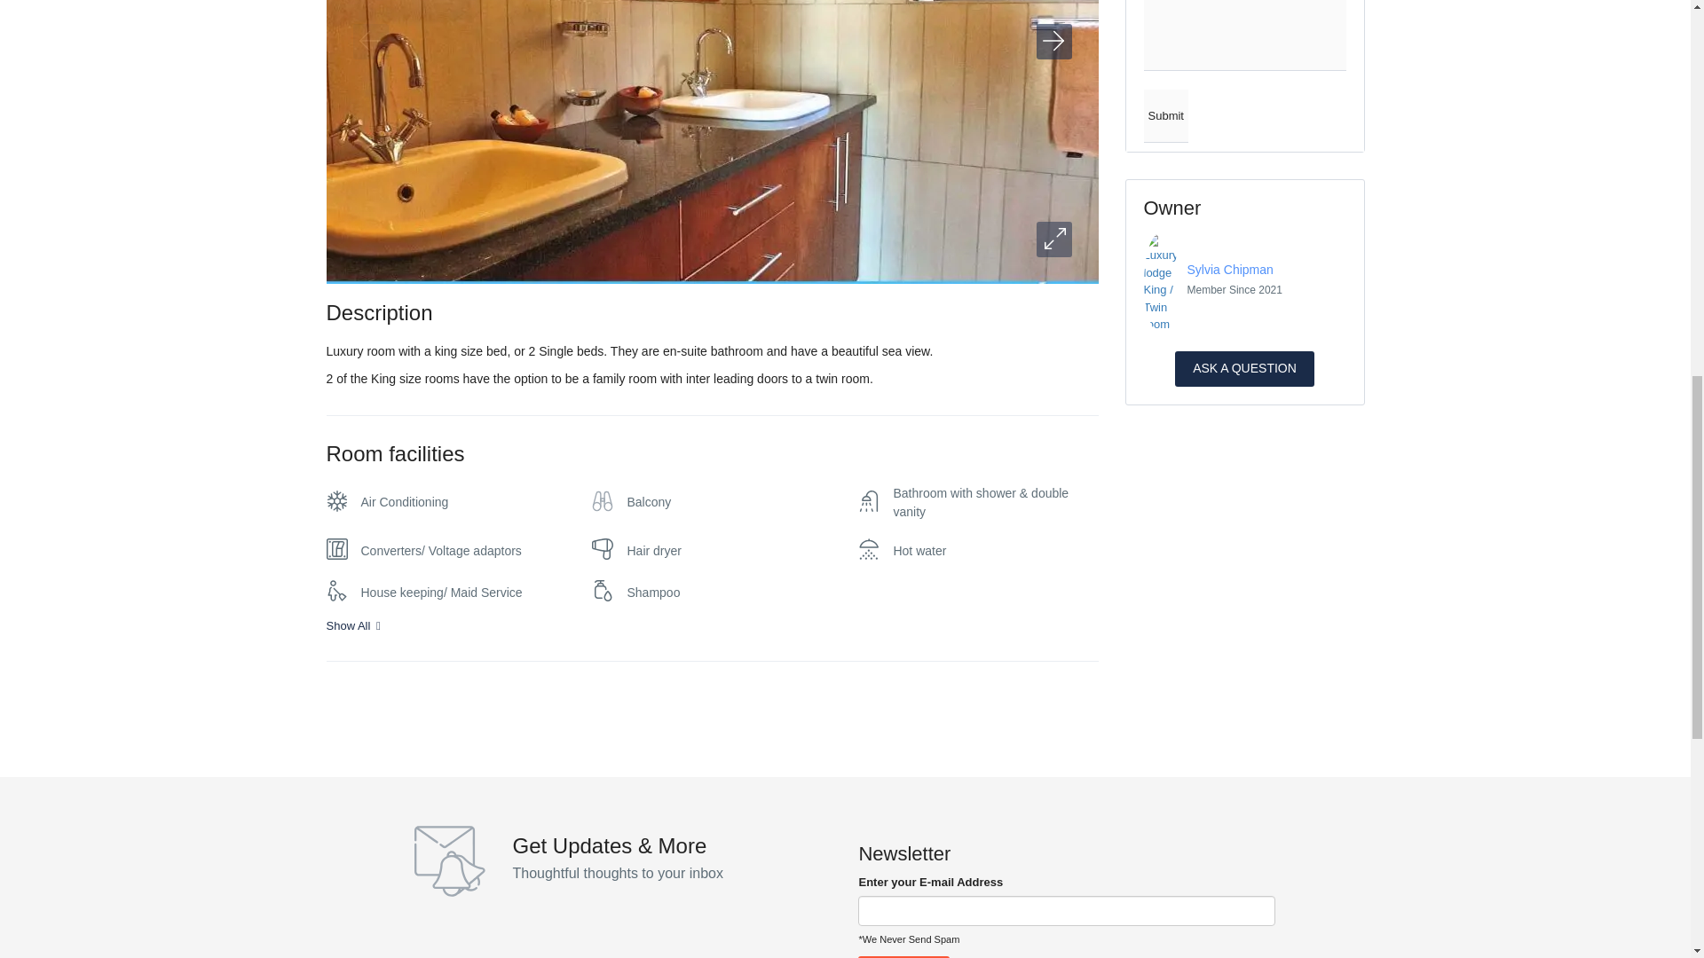 The image size is (1704, 958). I want to click on Show All, so click(713, 626).